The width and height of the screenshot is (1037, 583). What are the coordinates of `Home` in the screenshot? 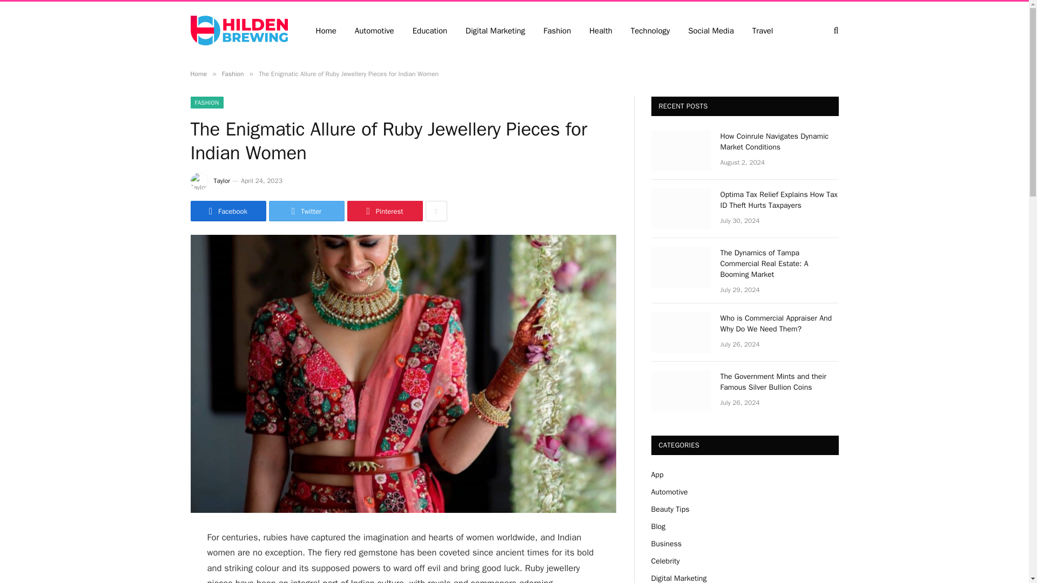 It's located at (198, 73).